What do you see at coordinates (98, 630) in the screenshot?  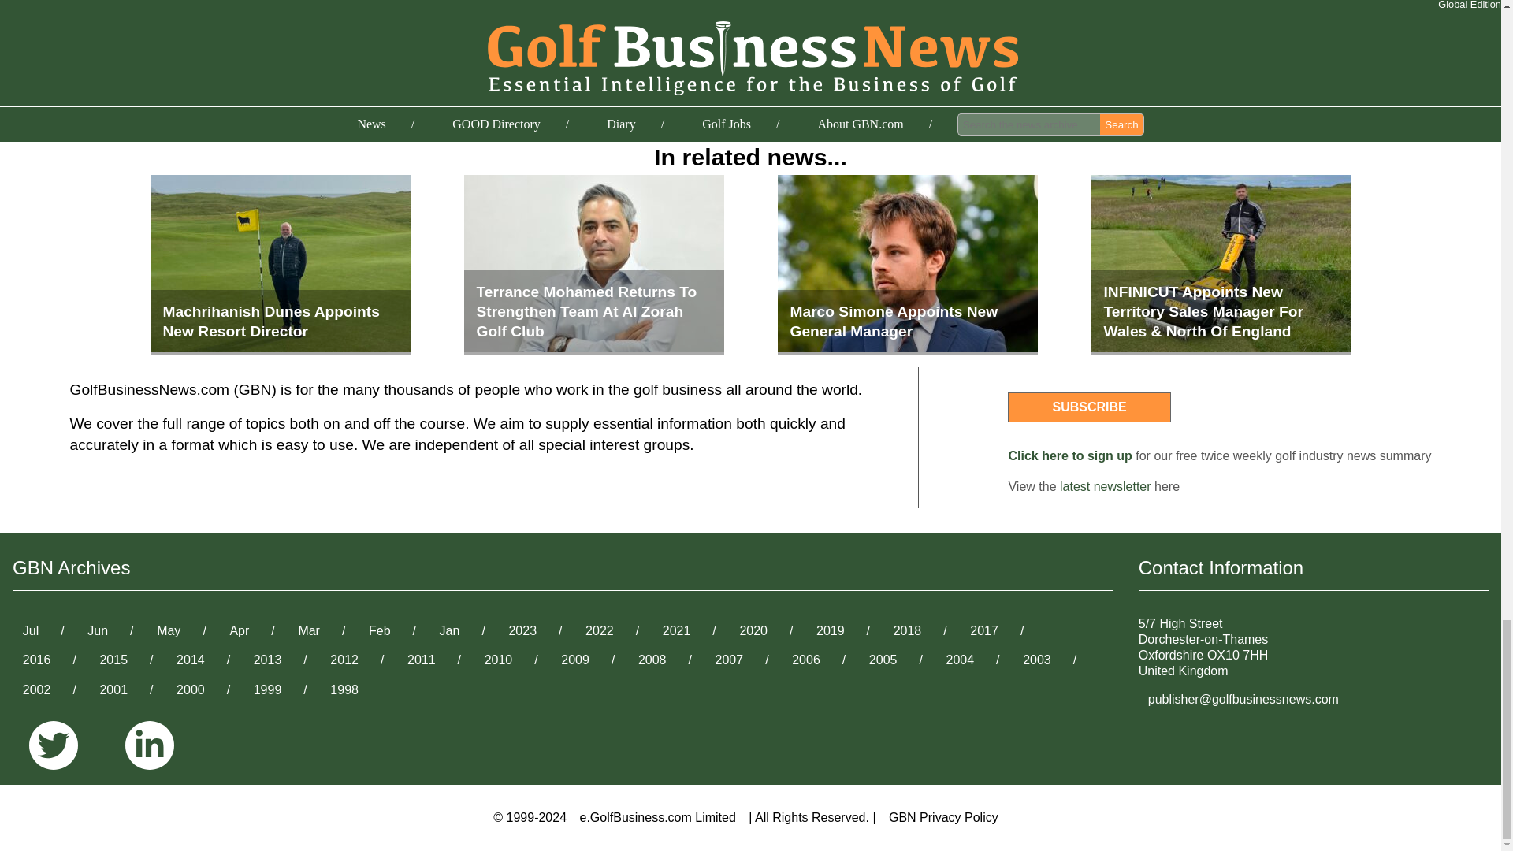 I see `Jun` at bounding box center [98, 630].